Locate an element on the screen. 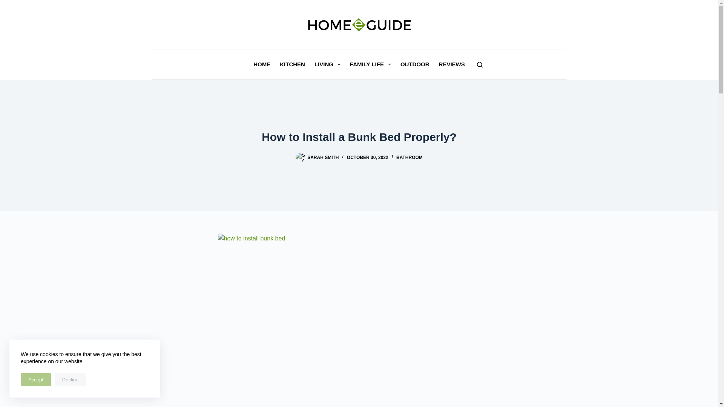 The height and width of the screenshot is (407, 724). How to Install a Bunk Bed Properly? is located at coordinates (359, 137).